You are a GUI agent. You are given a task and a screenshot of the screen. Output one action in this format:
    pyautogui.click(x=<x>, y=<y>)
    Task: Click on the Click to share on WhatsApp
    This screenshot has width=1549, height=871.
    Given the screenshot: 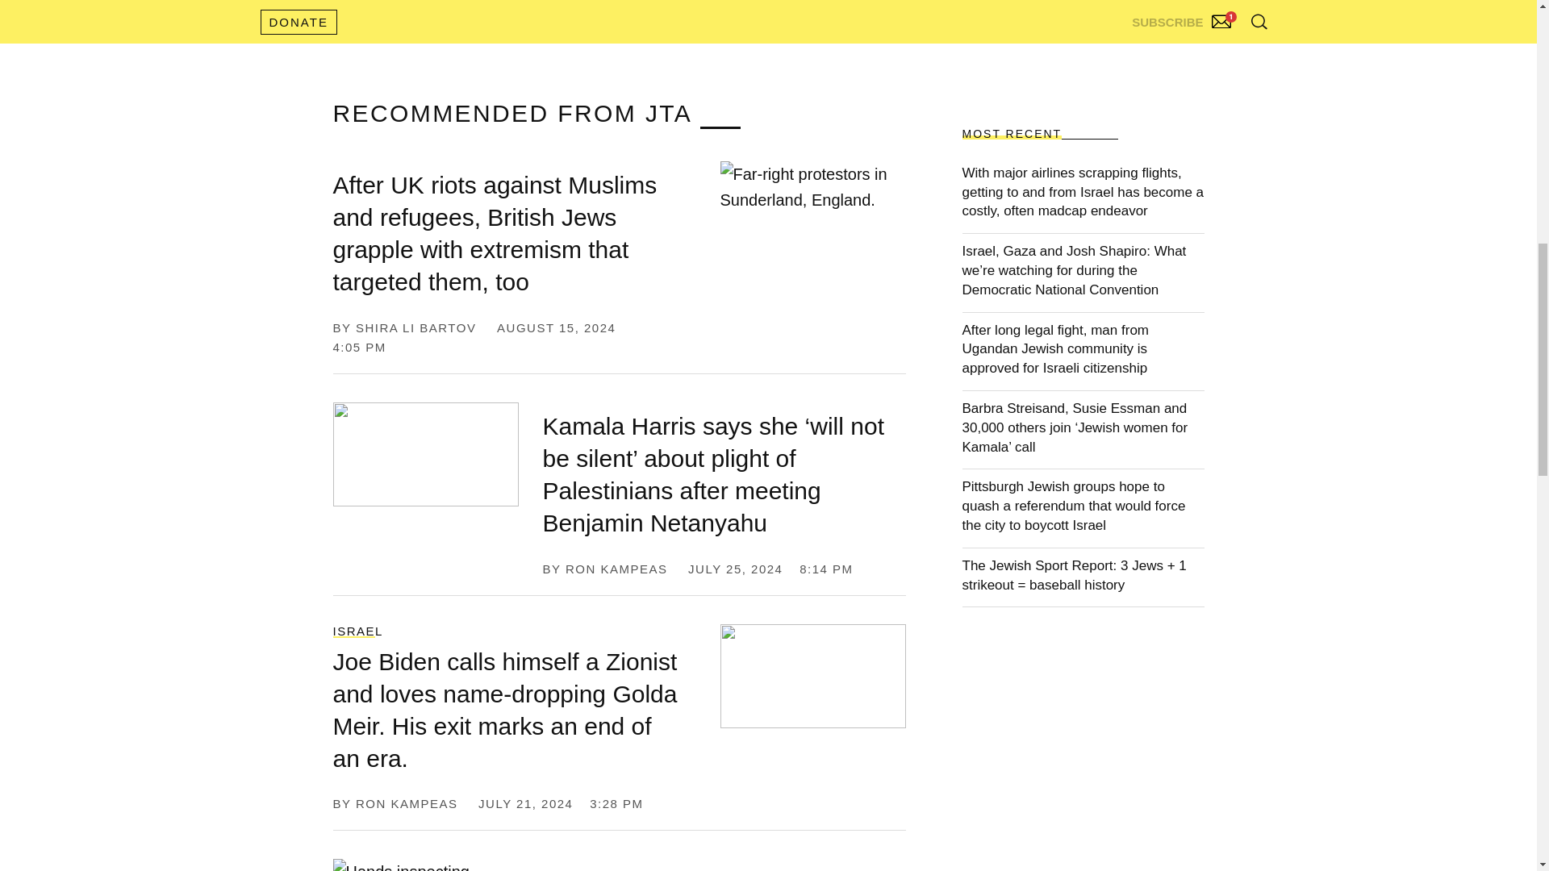 What is the action you would take?
    pyautogui.click(x=536, y=3)
    